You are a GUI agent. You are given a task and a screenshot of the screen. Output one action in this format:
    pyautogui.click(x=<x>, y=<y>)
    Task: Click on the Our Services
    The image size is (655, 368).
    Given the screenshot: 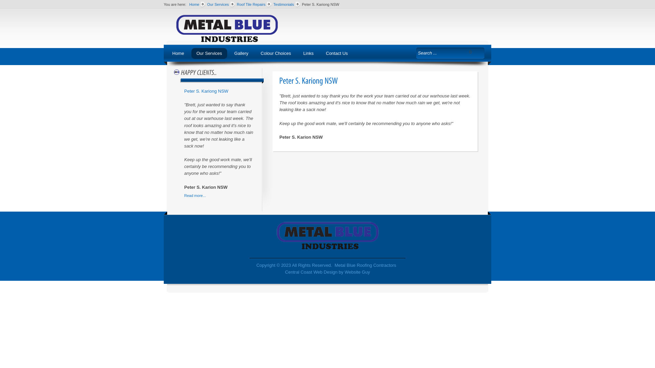 What is the action you would take?
    pyautogui.click(x=218, y=4)
    